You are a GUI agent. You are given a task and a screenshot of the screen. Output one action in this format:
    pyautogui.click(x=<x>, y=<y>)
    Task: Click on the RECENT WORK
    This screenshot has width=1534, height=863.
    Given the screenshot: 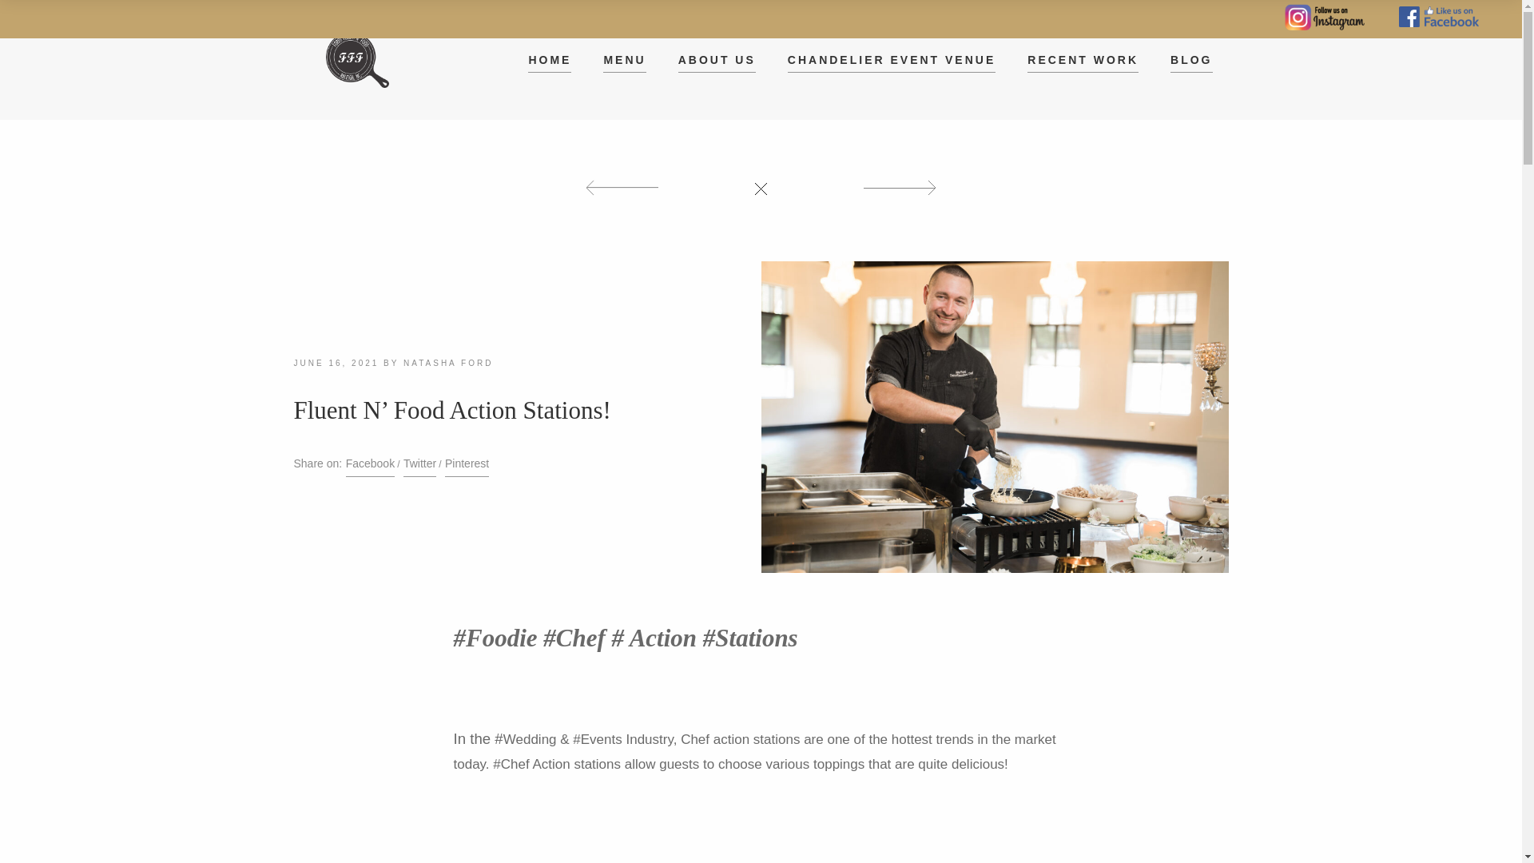 What is the action you would take?
    pyautogui.click(x=1083, y=59)
    